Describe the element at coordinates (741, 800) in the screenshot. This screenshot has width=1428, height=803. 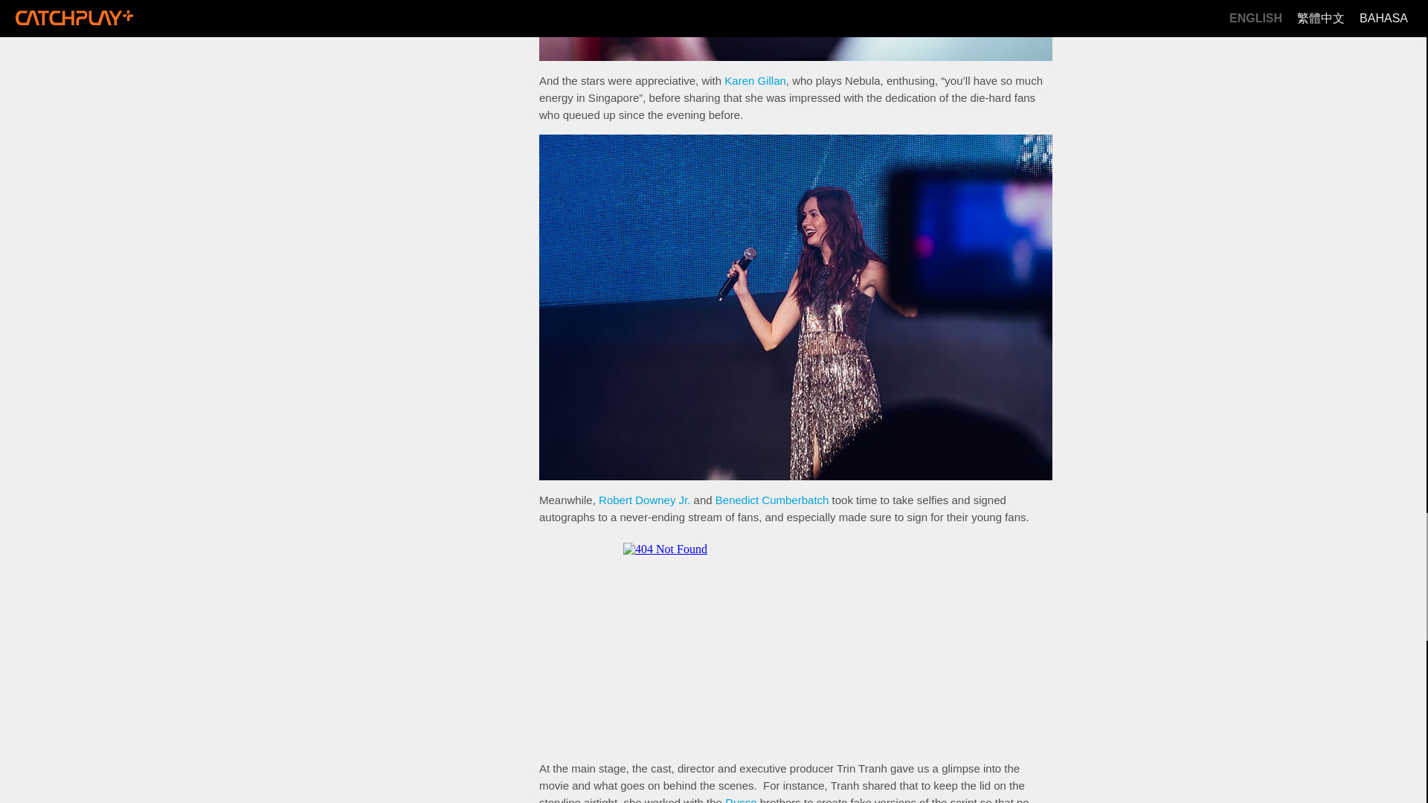
I see `Russo` at that location.